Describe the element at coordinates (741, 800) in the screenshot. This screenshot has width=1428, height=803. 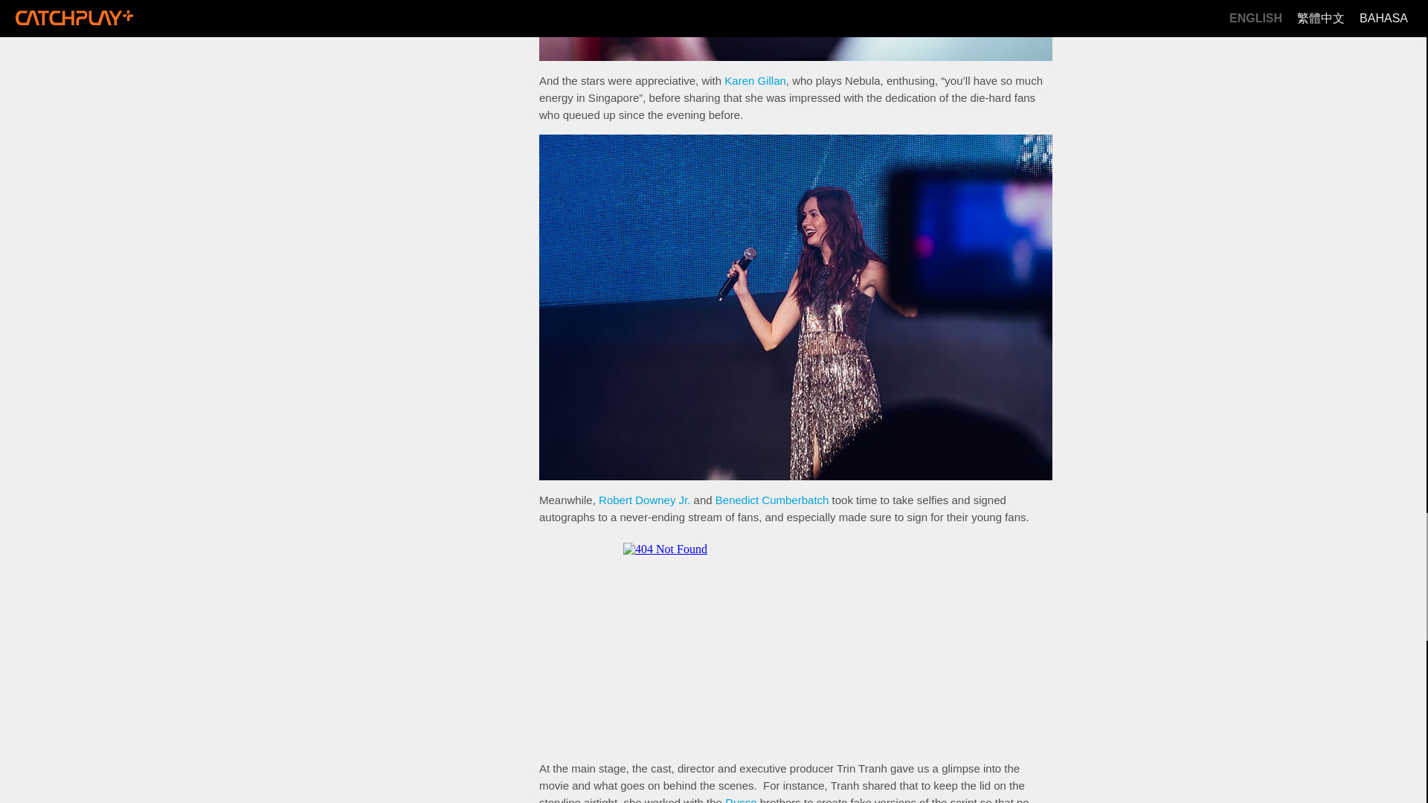
I see `Russo` at that location.